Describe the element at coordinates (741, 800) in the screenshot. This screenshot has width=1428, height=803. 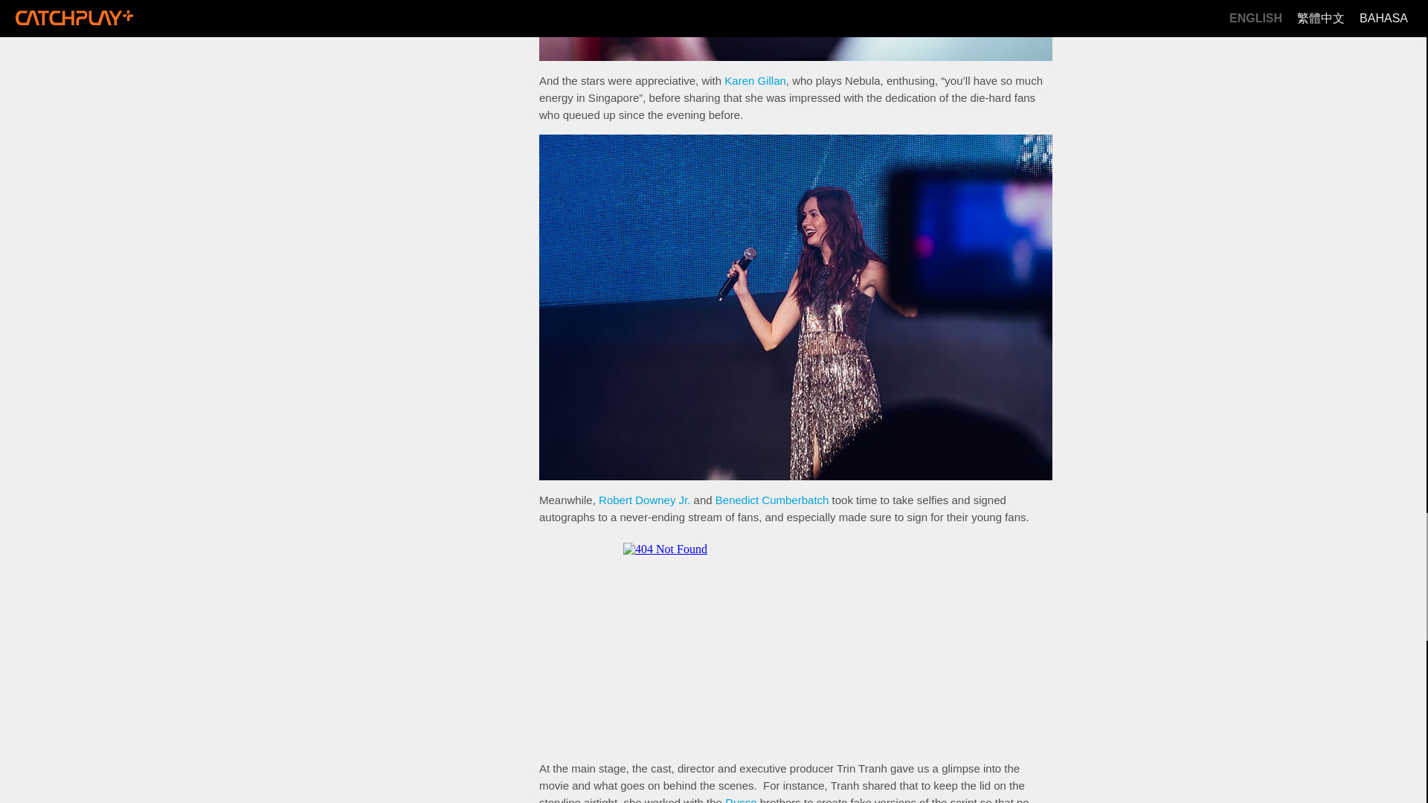
I see `Russo` at that location.